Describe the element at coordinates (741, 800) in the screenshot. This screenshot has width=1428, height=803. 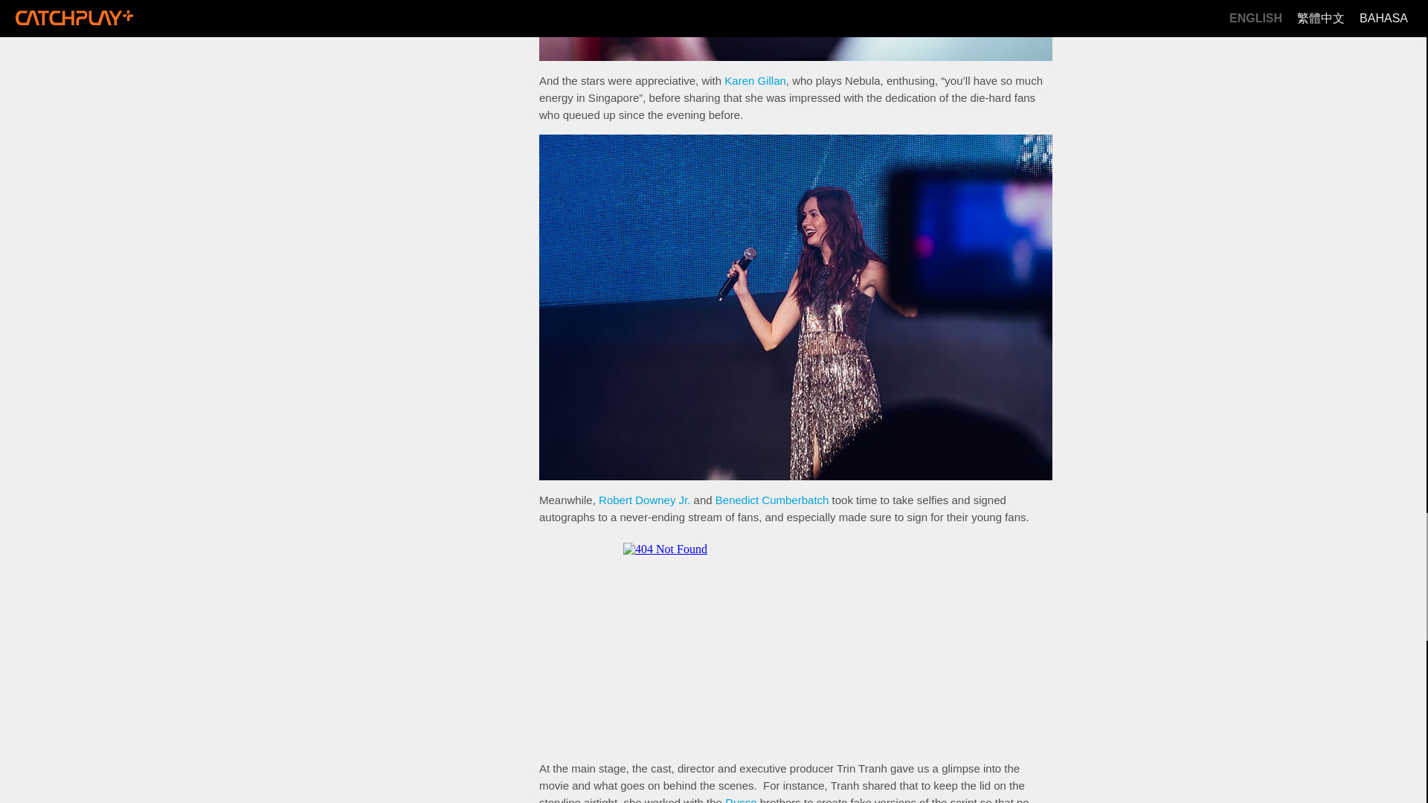
I see `Russo` at that location.